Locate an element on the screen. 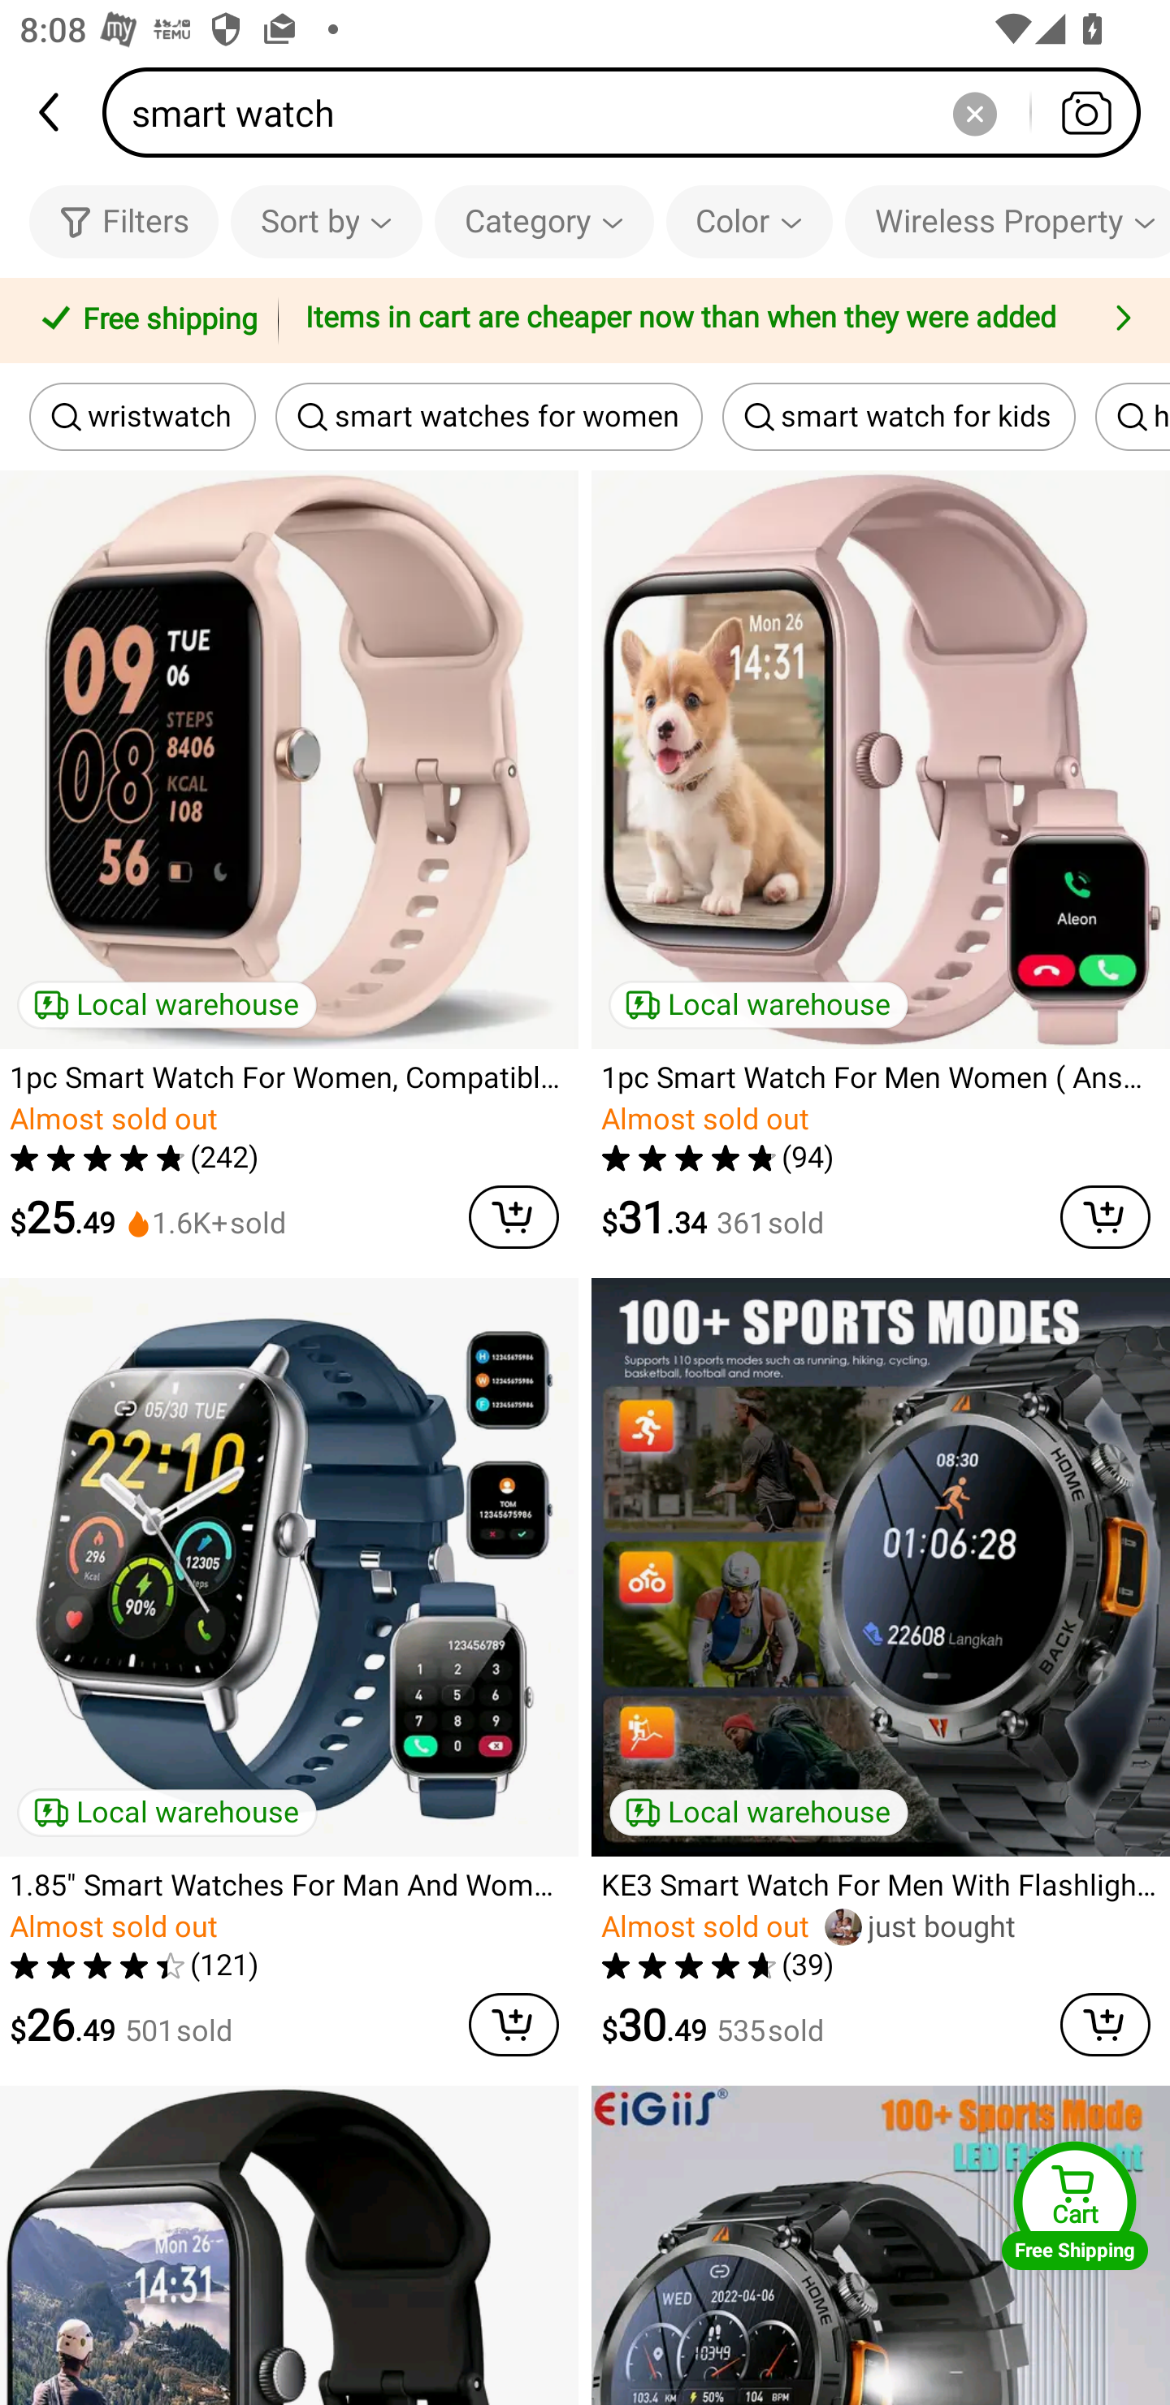 The image size is (1170, 2405). Color is located at coordinates (749, 221).